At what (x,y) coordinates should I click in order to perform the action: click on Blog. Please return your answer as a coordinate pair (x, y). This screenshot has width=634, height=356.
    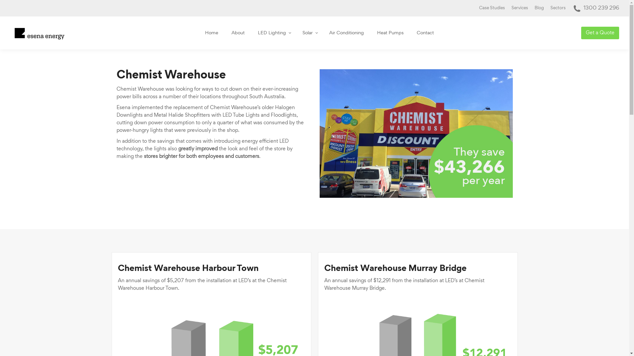
    Looking at the image, I should click on (539, 8).